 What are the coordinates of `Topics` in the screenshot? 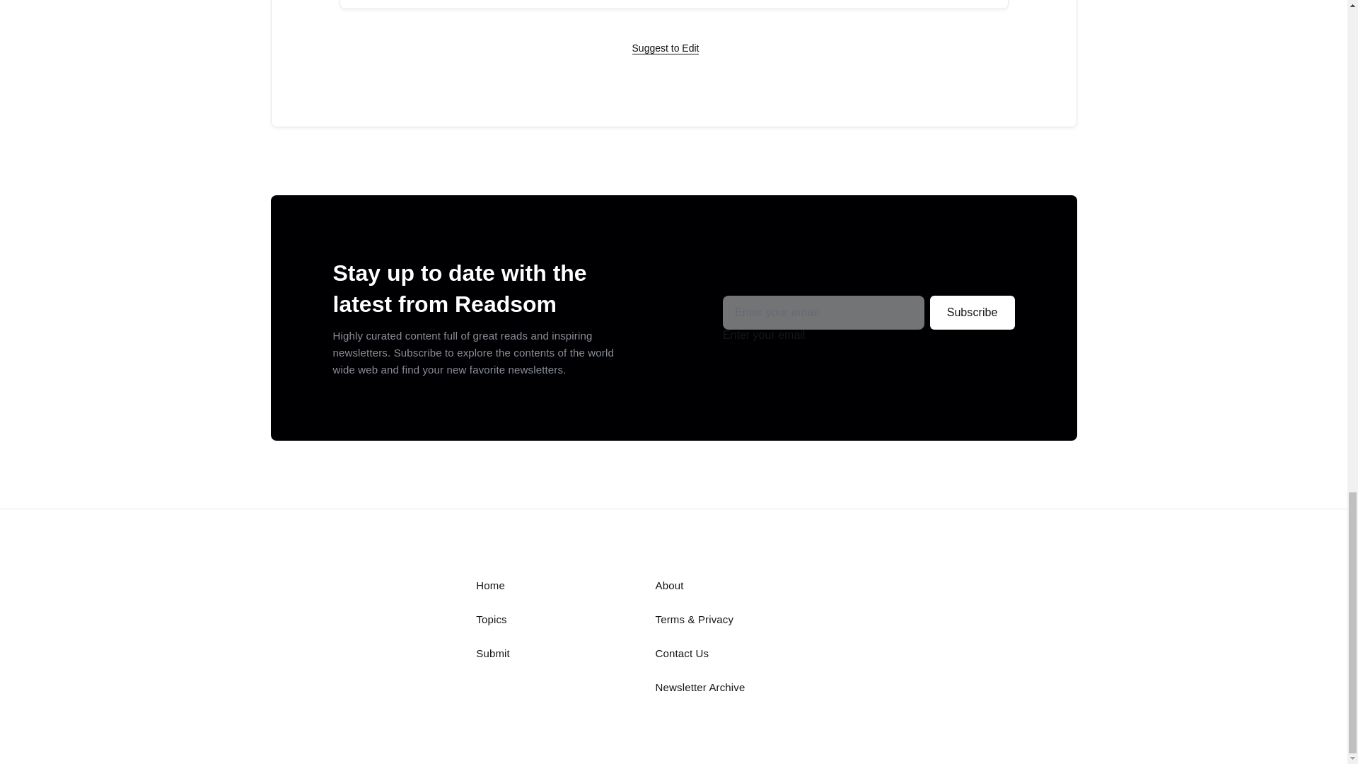 It's located at (491, 620).